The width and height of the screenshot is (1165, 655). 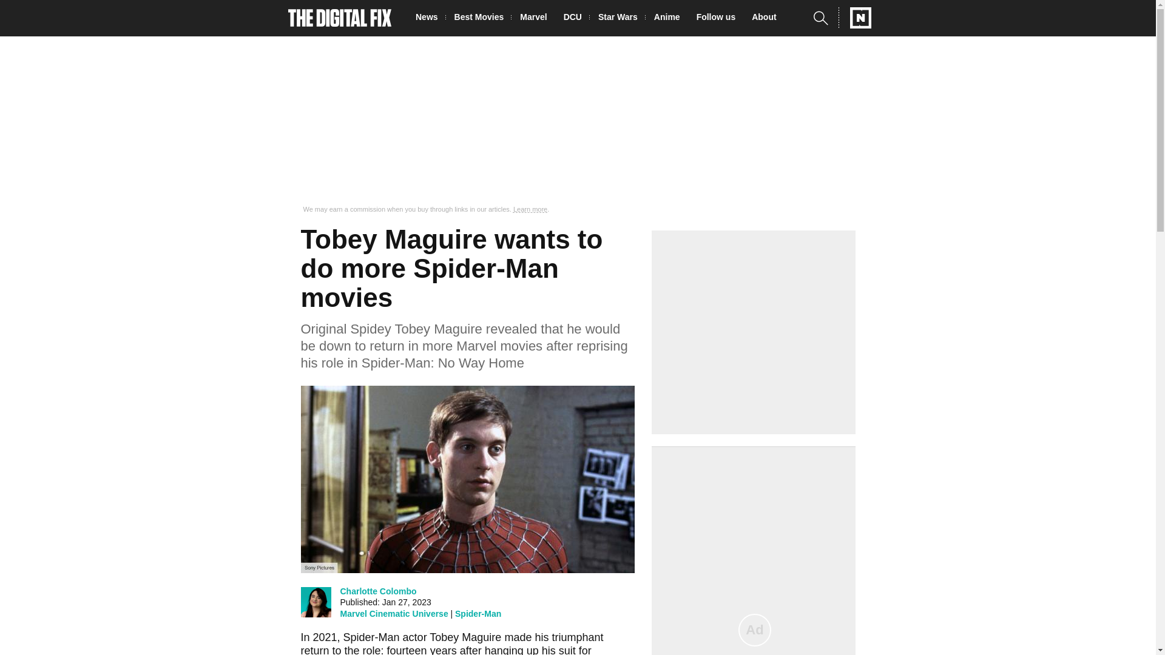 I want to click on Spider-Man, so click(x=478, y=614).